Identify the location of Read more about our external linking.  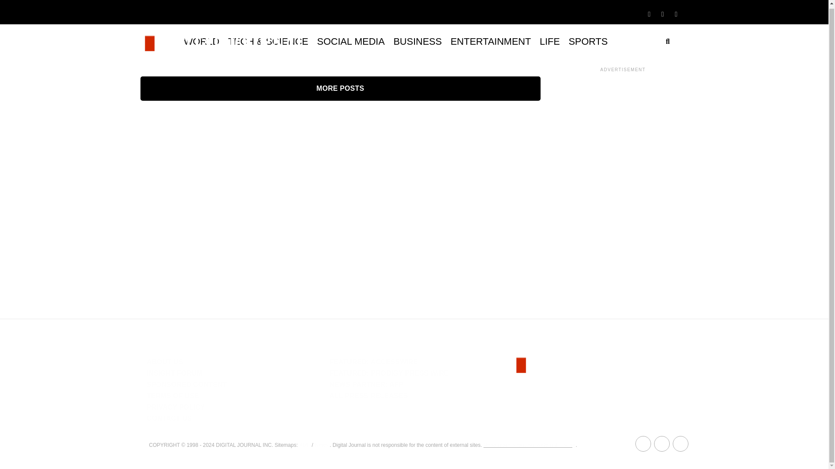
(530, 445).